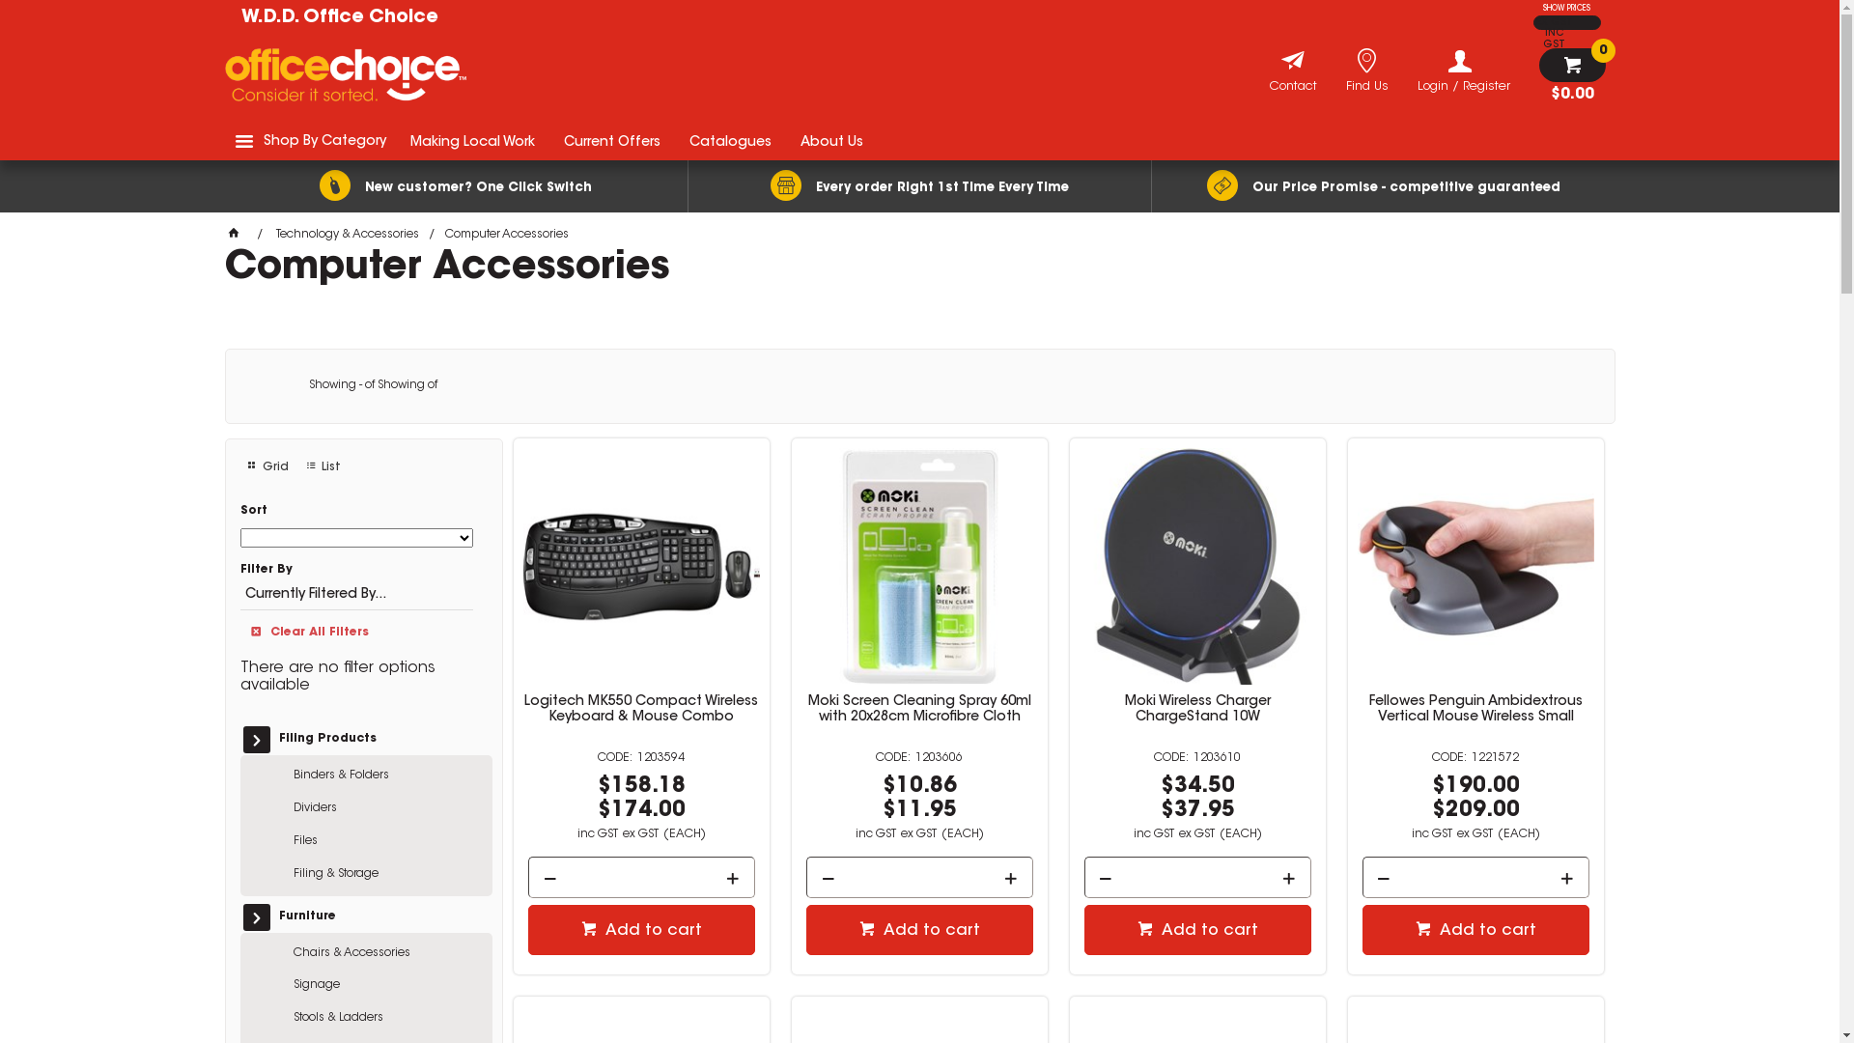 The height and width of the screenshot is (1043, 1854). I want to click on Find Us, so click(1367, 89).